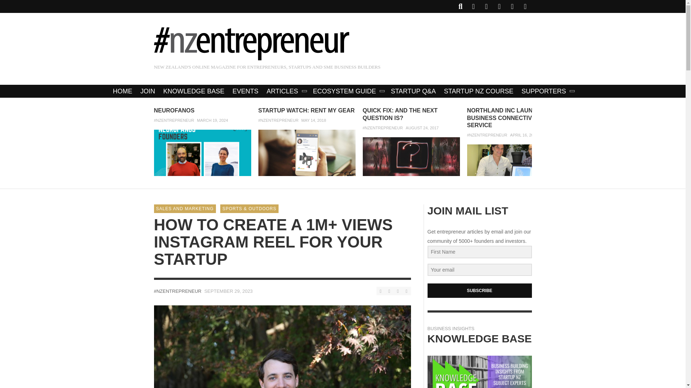  Describe the element at coordinates (194, 91) in the screenshot. I see `KNOWLEDGE BASE` at that location.